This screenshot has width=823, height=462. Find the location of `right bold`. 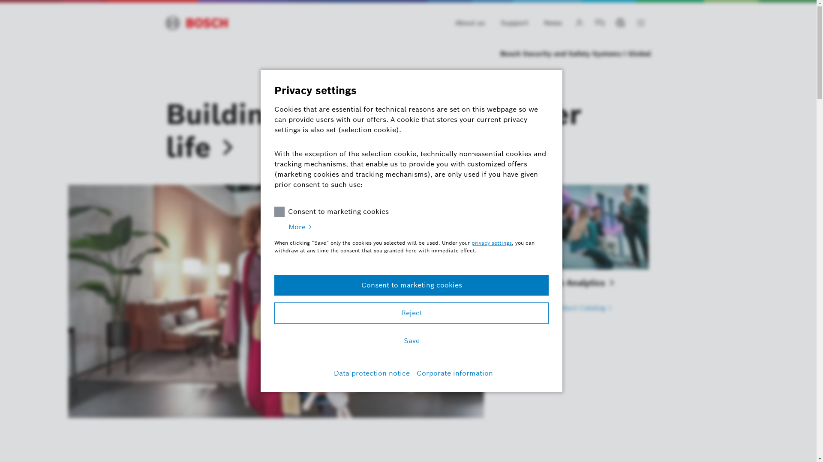

right bold is located at coordinates (227, 148).